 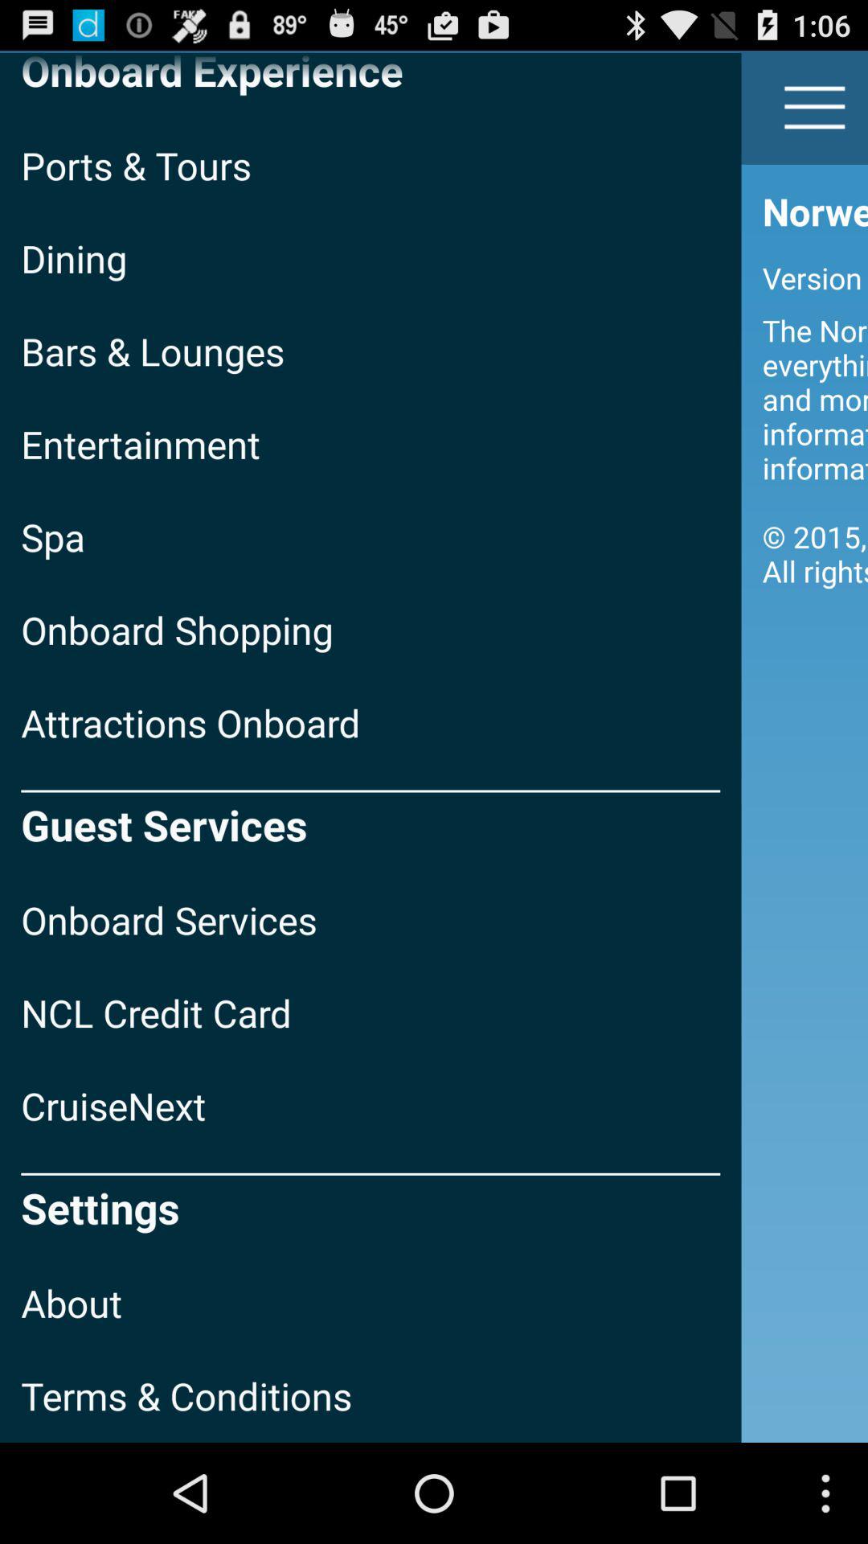 What do you see at coordinates (815, 108) in the screenshot?
I see `turn off the icon to the right of the onboard experience icon` at bounding box center [815, 108].